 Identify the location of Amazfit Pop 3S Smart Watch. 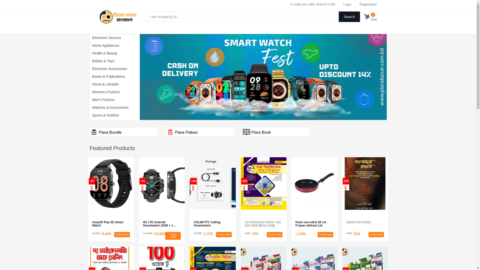
(111, 183).